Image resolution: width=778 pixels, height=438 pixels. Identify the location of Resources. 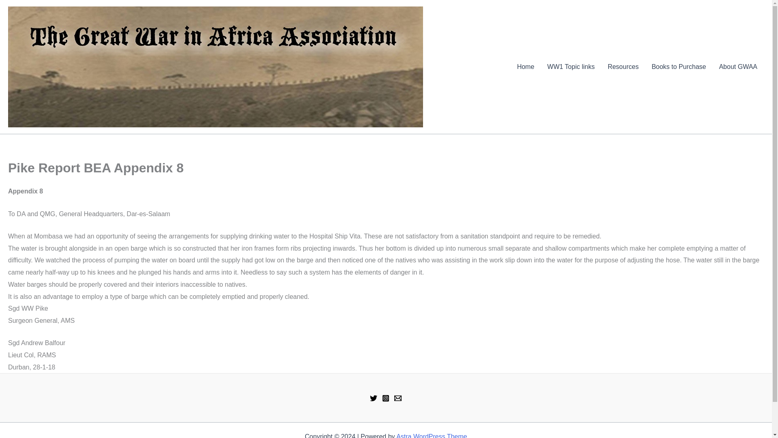
(623, 67).